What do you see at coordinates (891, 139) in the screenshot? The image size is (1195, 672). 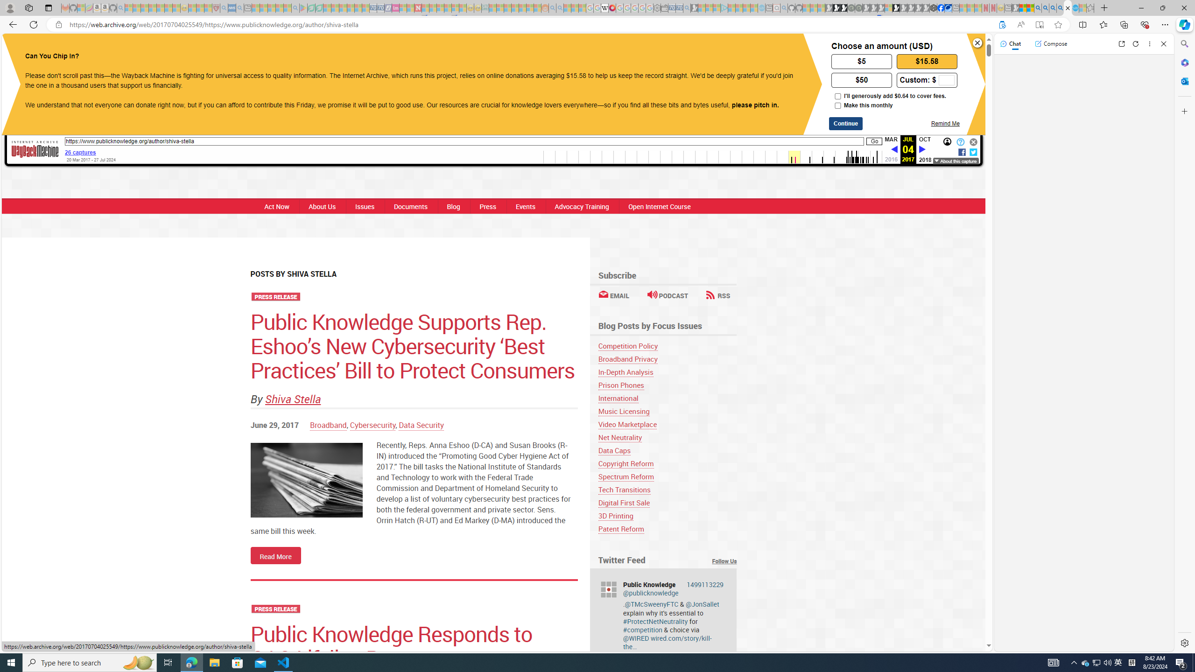 I see `MAR` at bounding box center [891, 139].